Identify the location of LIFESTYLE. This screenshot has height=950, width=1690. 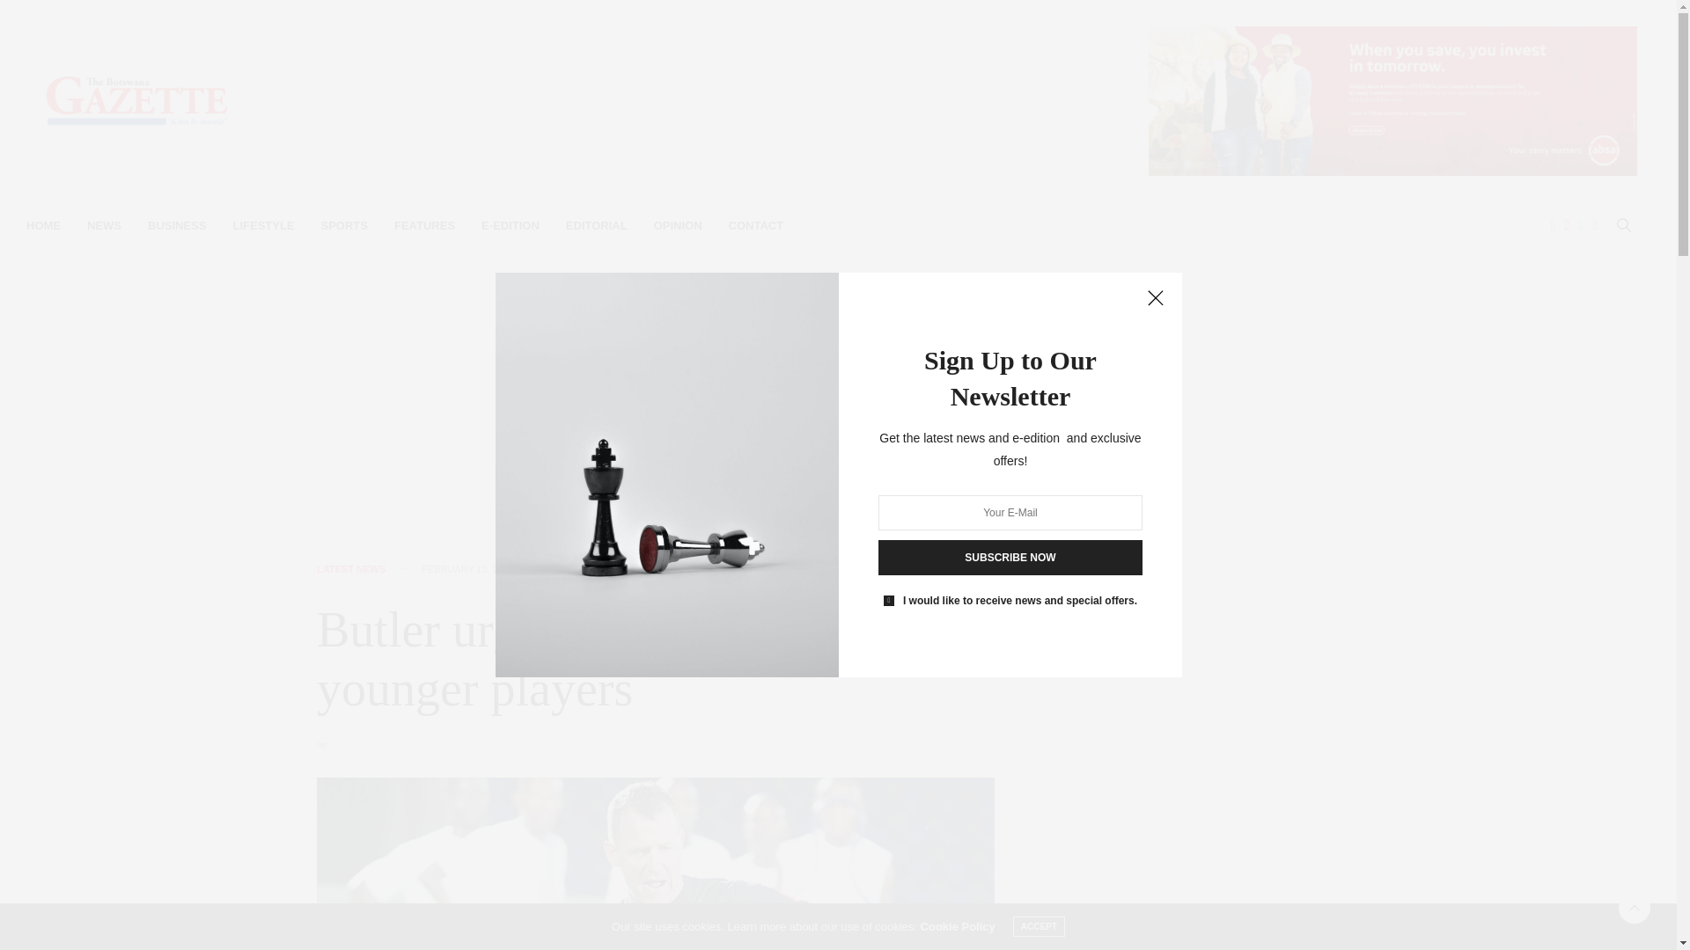
(263, 225).